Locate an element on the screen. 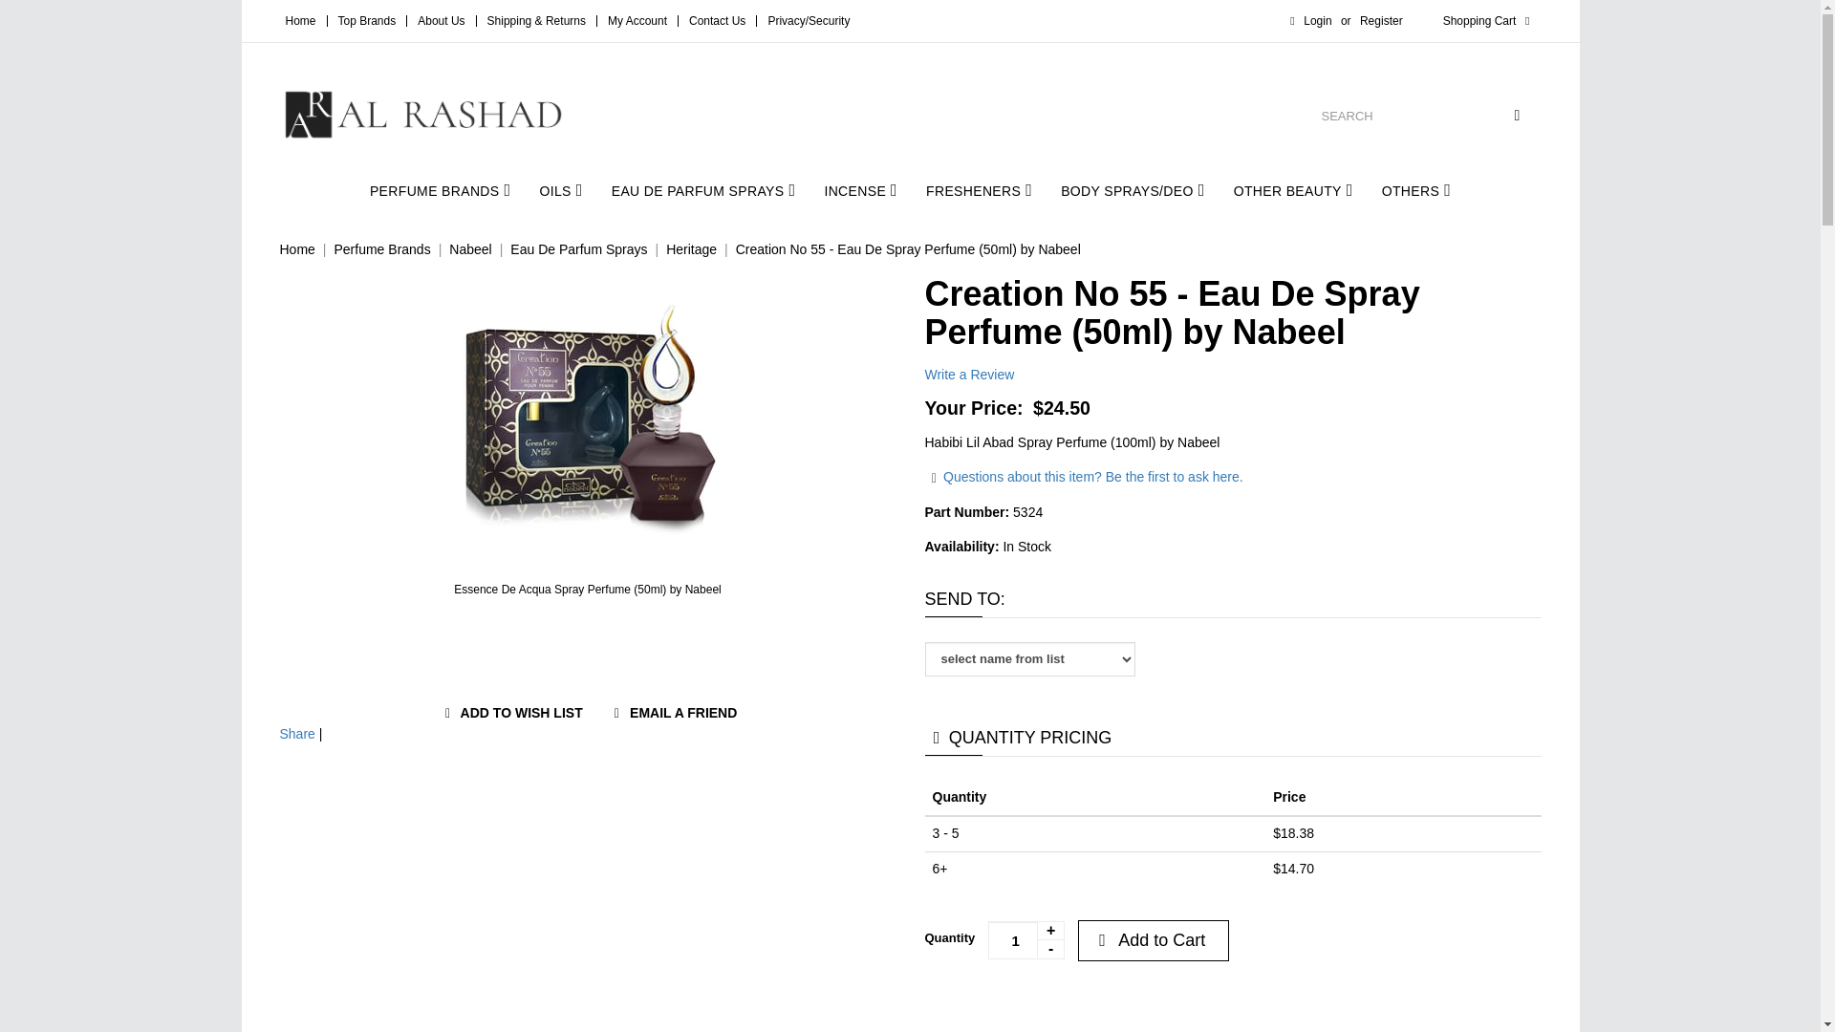 The height and width of the screenshot is (1032, 1835). Login is located at coordinates (1307, 21).